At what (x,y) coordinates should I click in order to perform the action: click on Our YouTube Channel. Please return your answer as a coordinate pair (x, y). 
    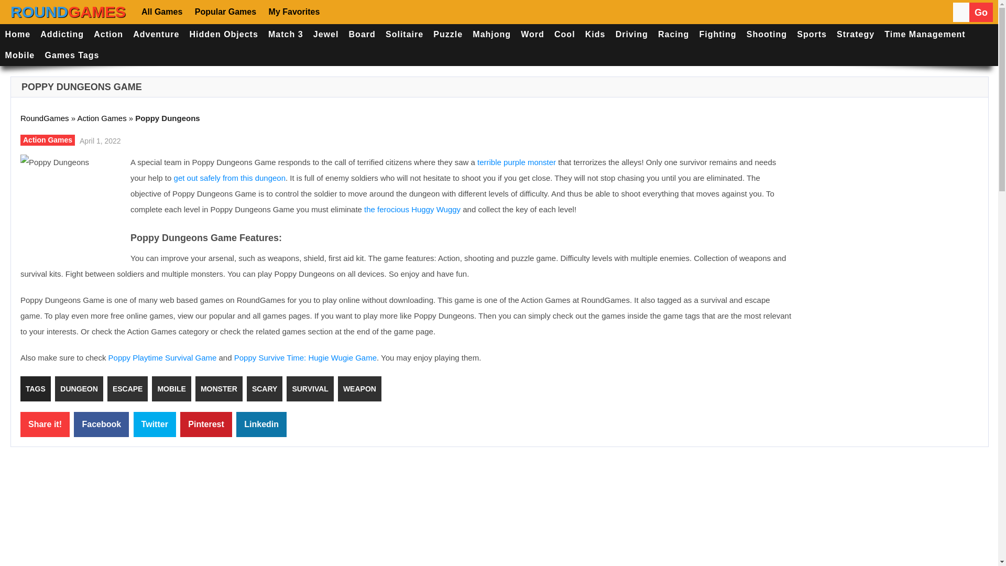
    Looking at the image, I should click on (402, 12).